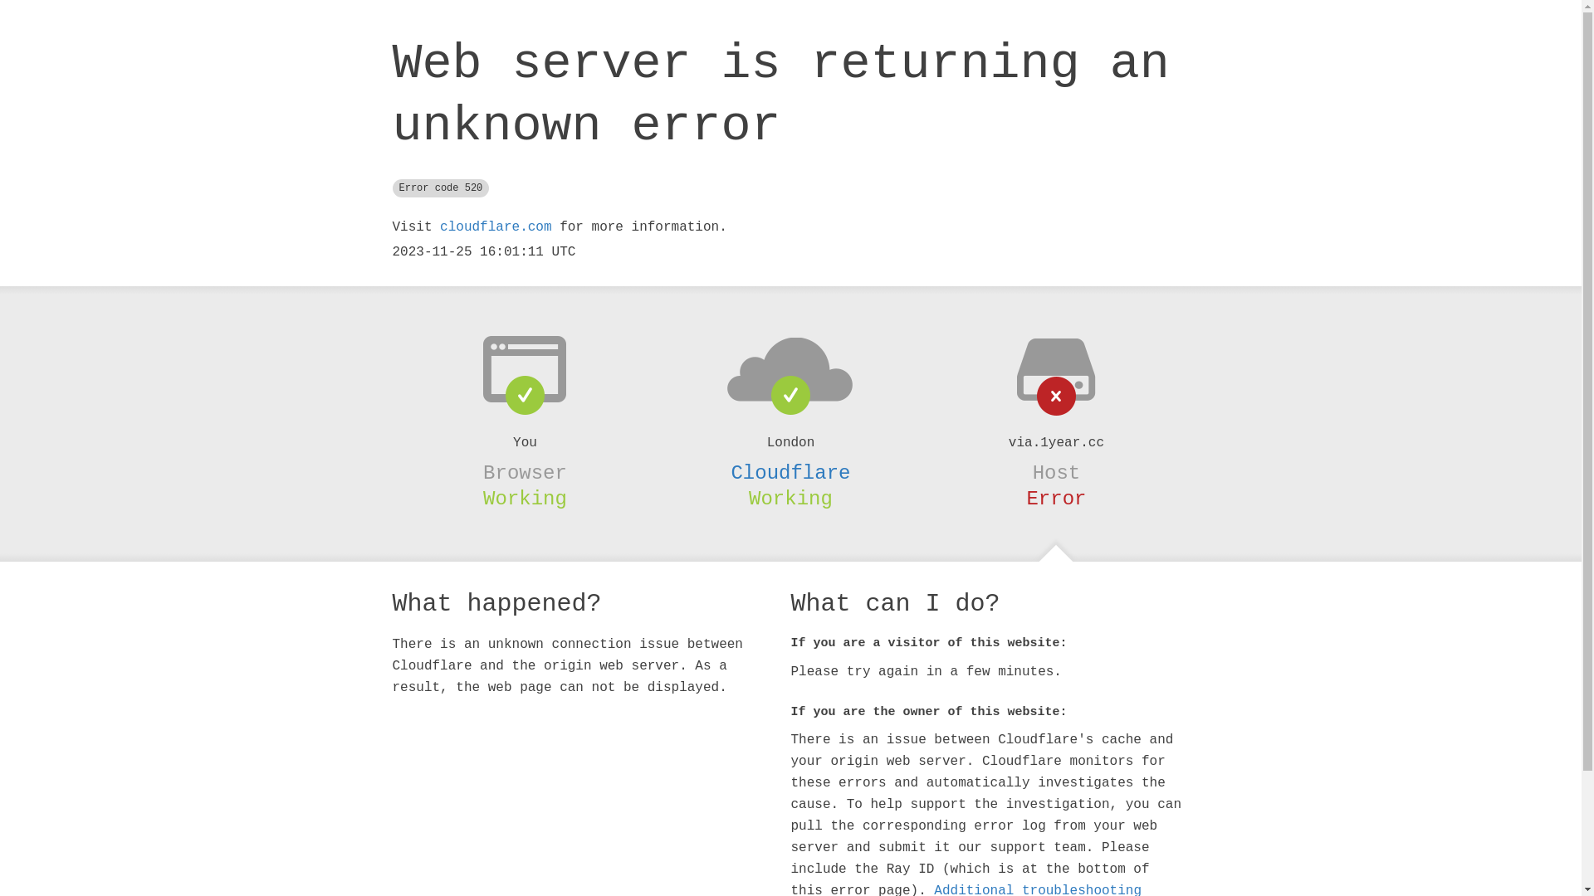 The width and height of the screenshot is (1594, 896). What do you see at coordinates (790, 473) in the screenshot?
I see `Cloudflare` at bounding box center [790, 473].